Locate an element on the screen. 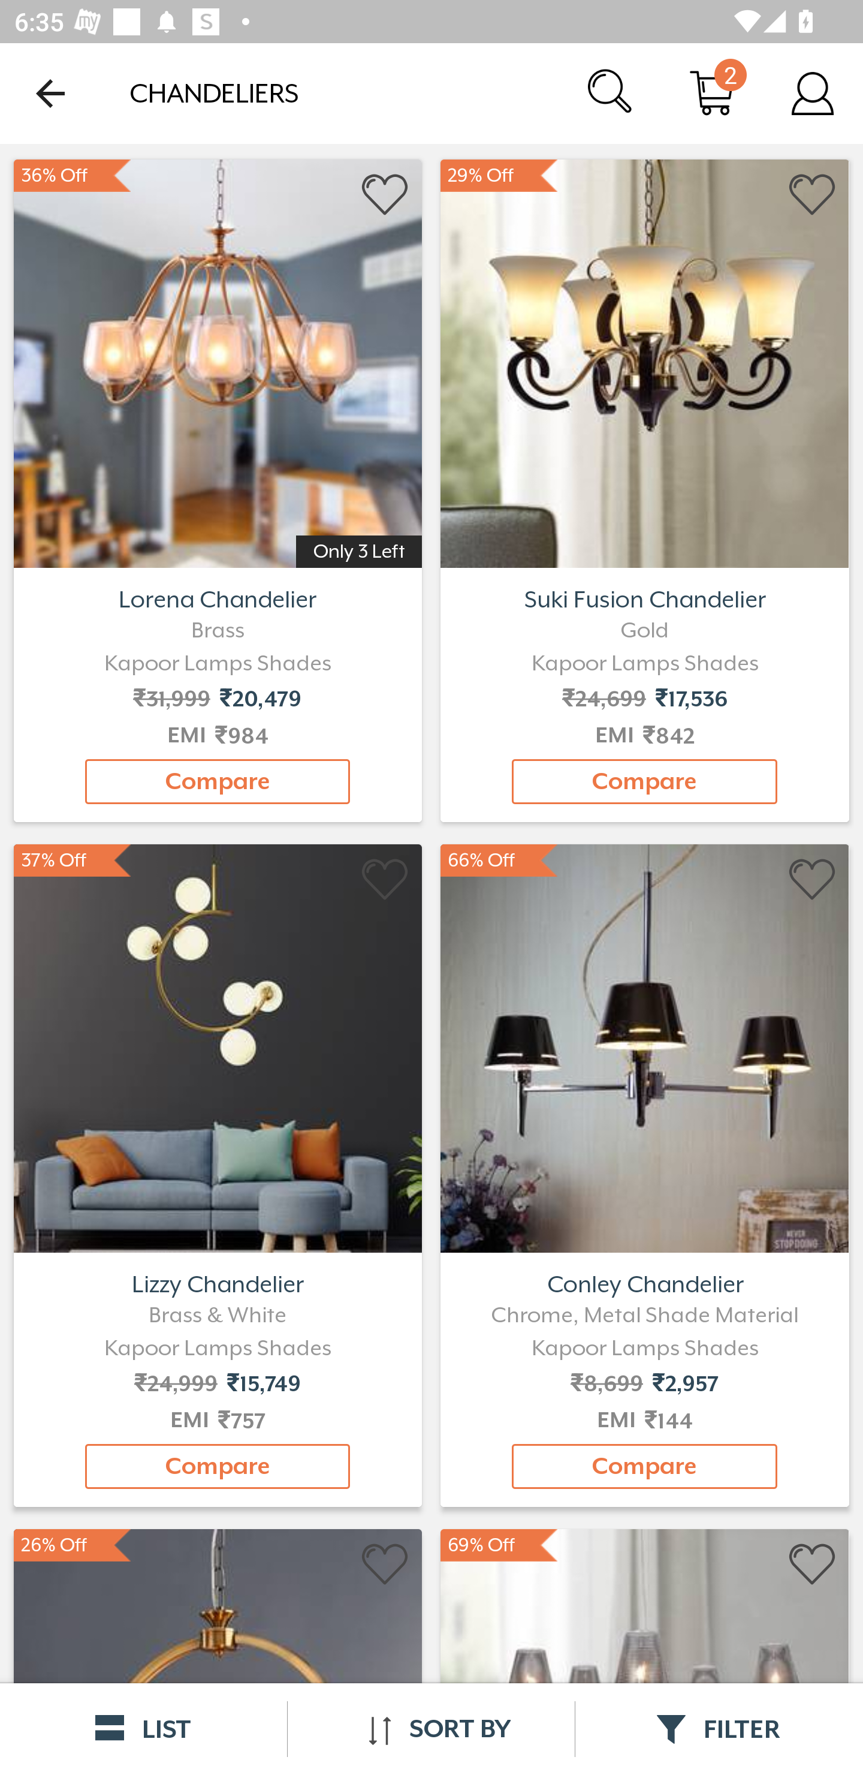 Image resolution: width=863 pixels, height=1775 pixels.  is located at coordinates (813, 880).